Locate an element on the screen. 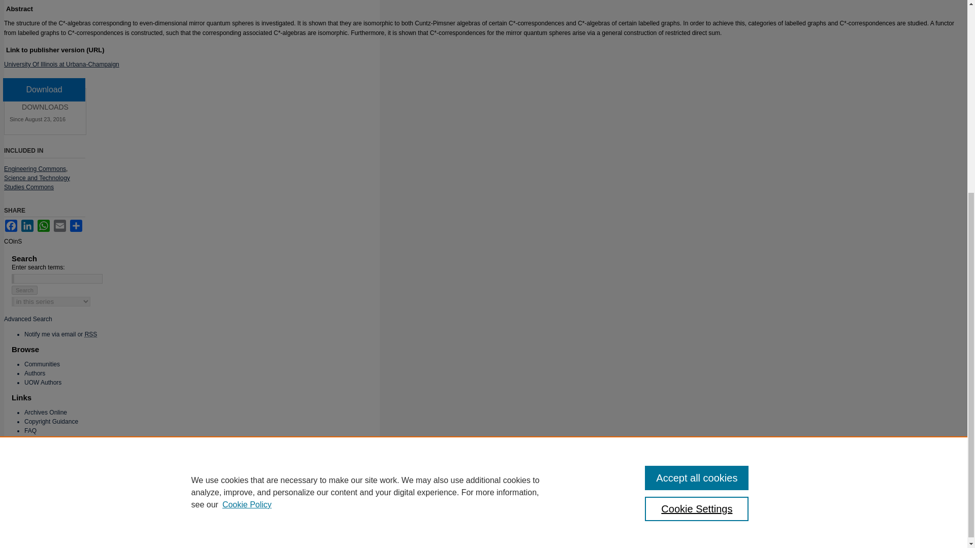  University Of Illinois at Urbana-Champaign is located at coordinates (61, 64).